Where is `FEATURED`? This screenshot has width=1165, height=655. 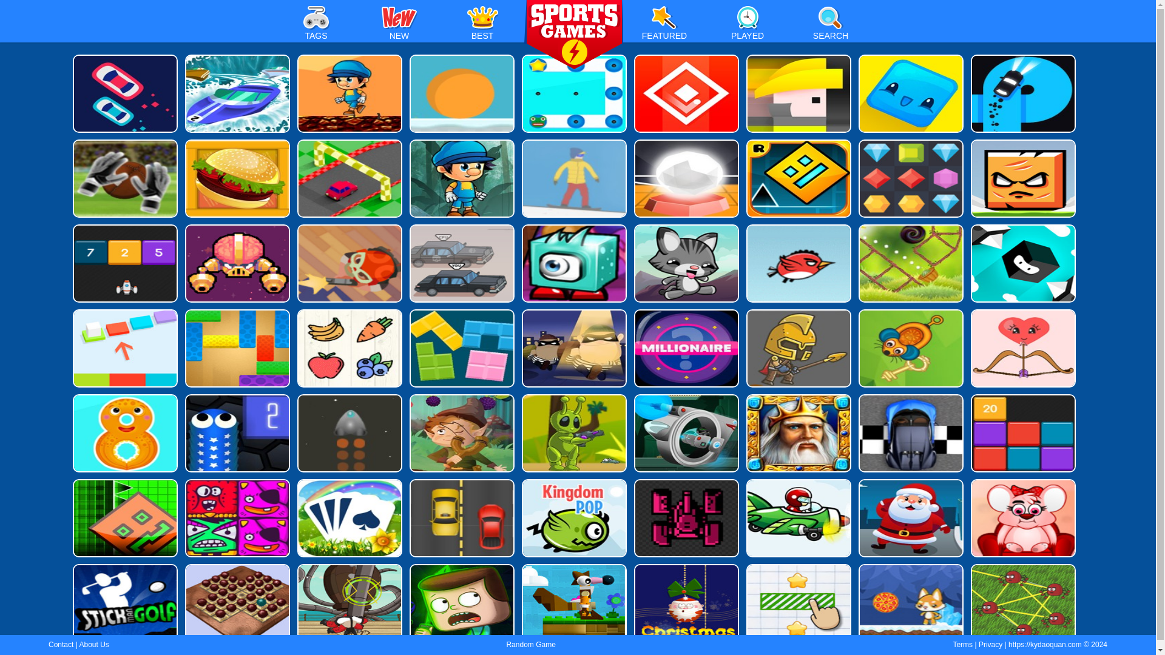 FEATURED is located at coordinates (664, 27).